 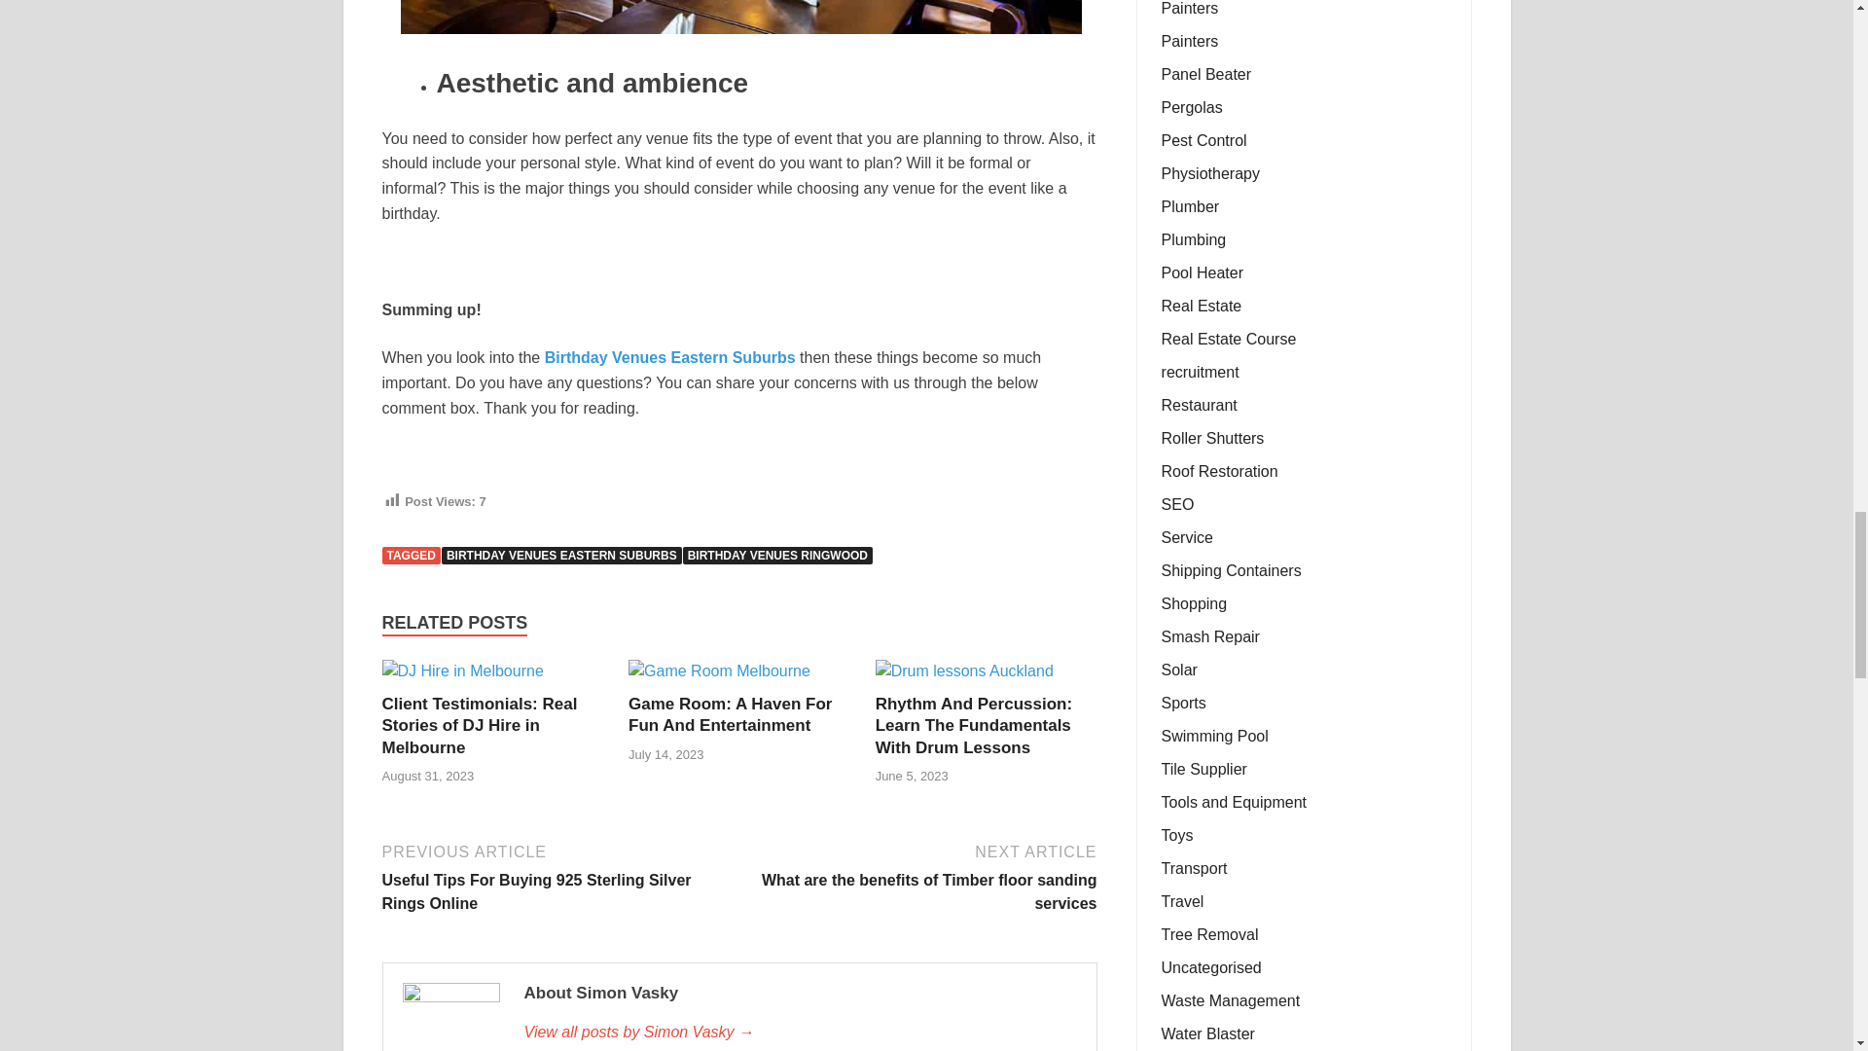 What do you see at coordinates (669, 356) in the screenshot?
I see `Birthday Venues Eastern Suburbs` at bounding box center [669, 356].